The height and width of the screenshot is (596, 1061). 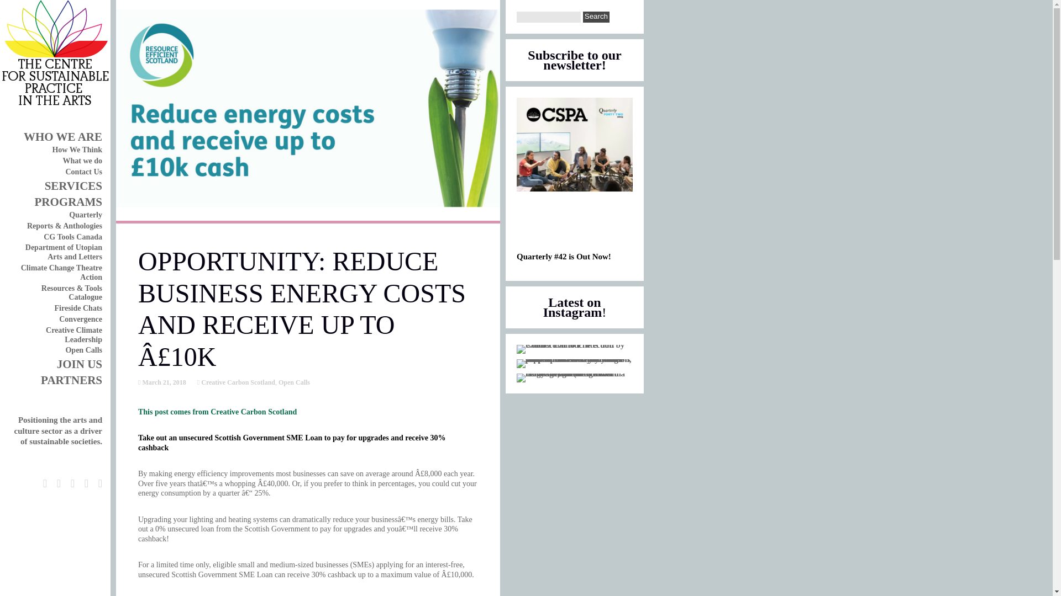 What do you see at coordinates (61, 273) in the screenshot?
I see `Climate Change Theatre Action` at bounding box center [61, 273].